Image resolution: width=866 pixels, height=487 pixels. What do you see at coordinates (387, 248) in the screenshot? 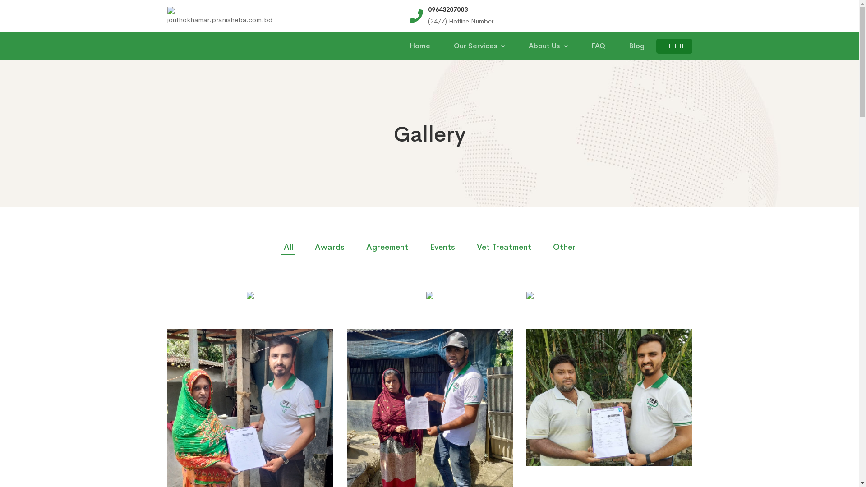
I see `Agreement` at bounding box center [387, 248].